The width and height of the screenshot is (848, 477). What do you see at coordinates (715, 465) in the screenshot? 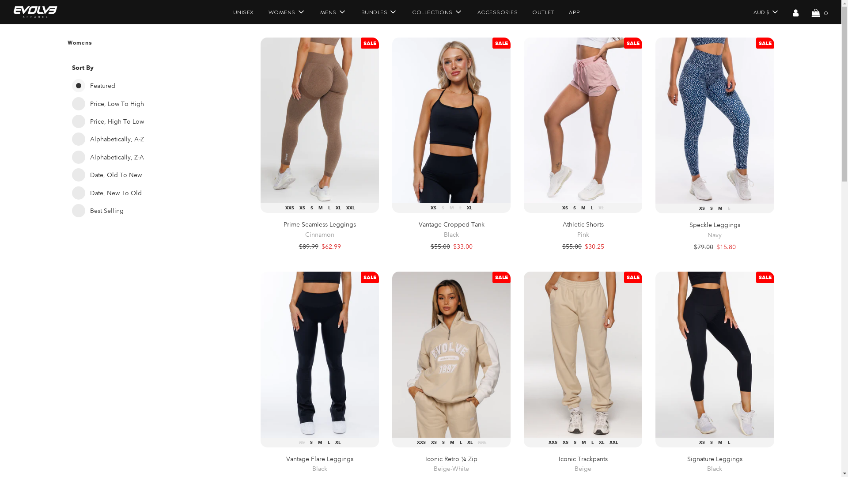
I see `Signature Leggings
Black` at bounding box center [715, 465].